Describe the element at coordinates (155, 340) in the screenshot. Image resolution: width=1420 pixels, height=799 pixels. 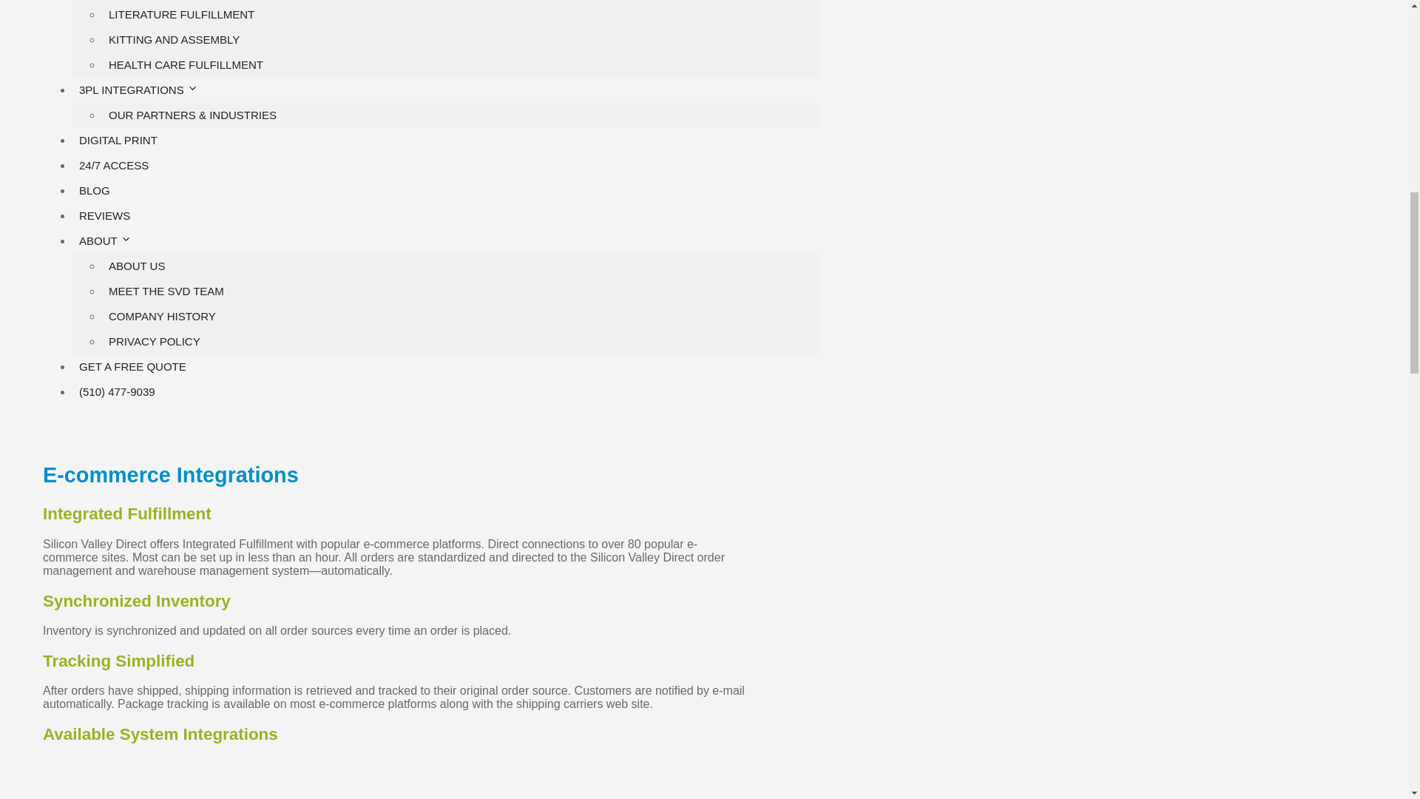
I see `PRIVACY POLICY` at that location.